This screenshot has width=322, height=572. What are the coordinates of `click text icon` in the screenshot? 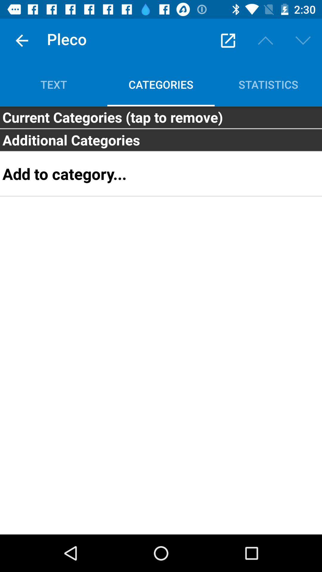 It's located at (54, 84).